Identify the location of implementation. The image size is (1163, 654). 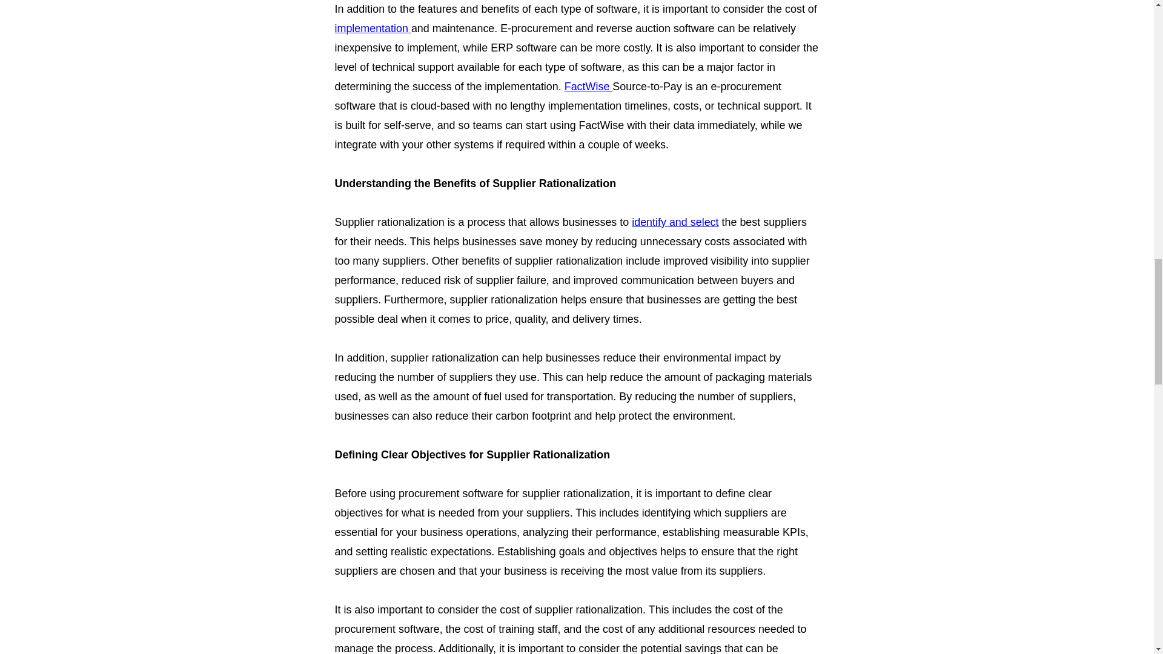
(372, 28).